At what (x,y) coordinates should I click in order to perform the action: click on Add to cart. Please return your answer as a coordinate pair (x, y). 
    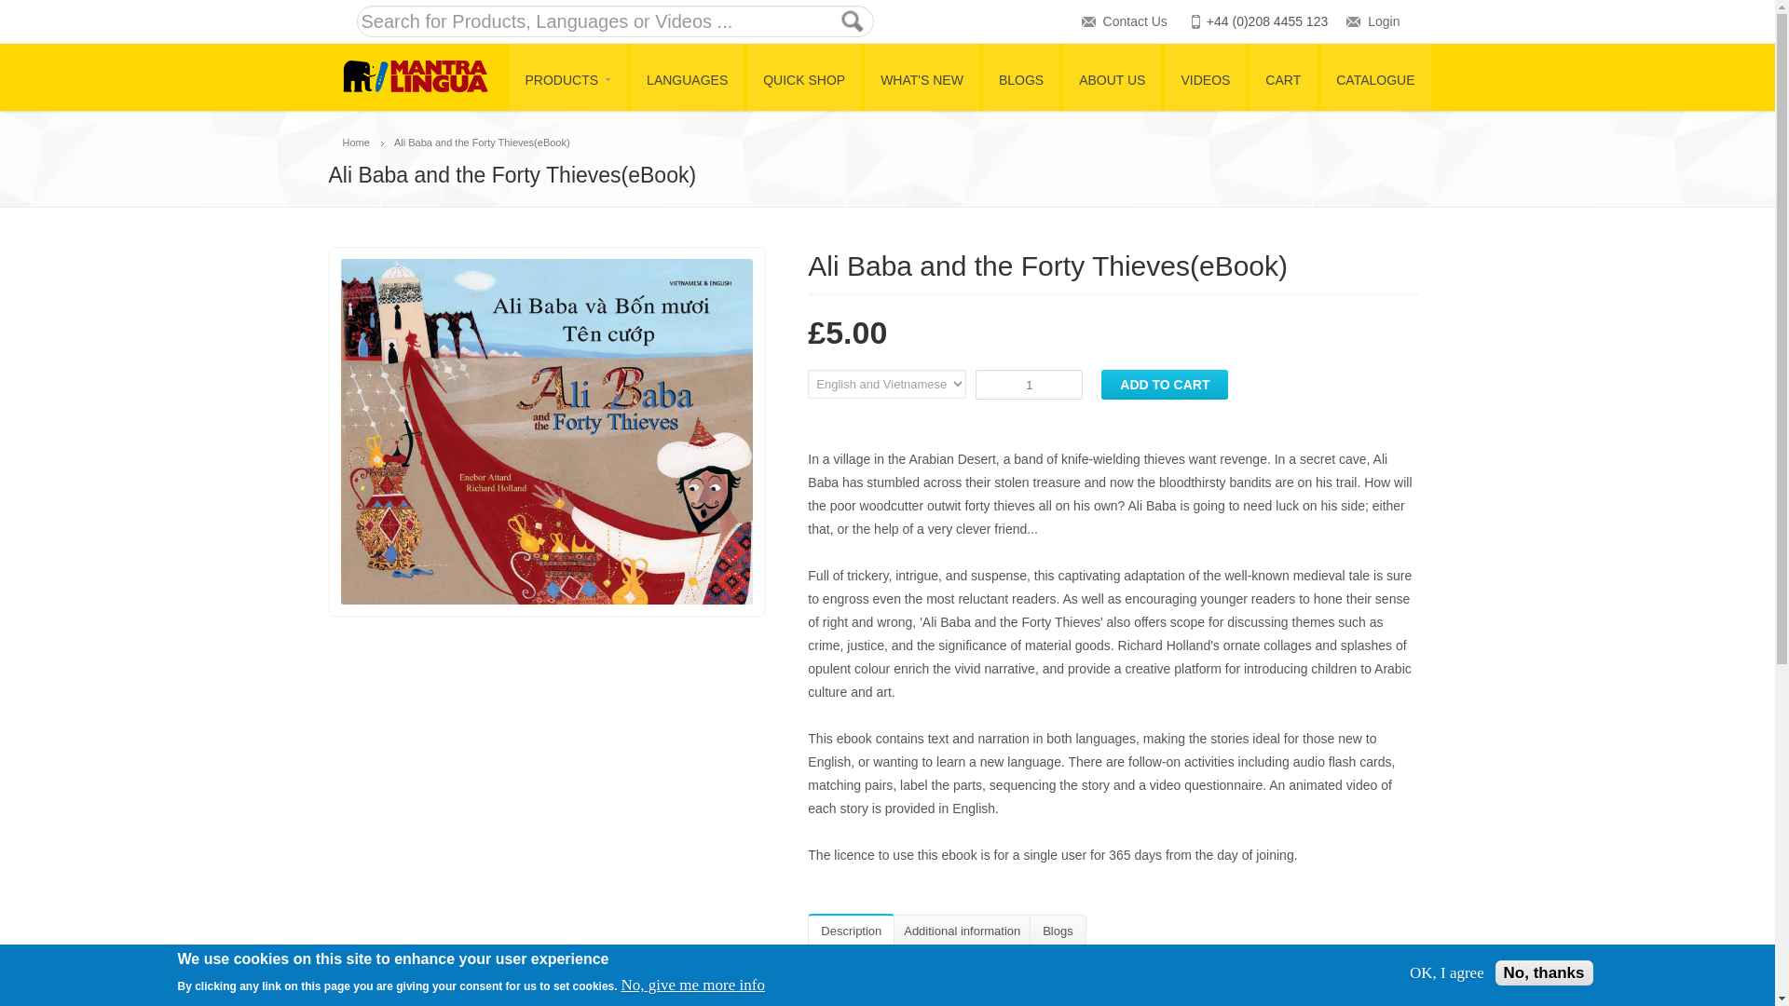
    Looking at the image, I should click on (1165, 384).